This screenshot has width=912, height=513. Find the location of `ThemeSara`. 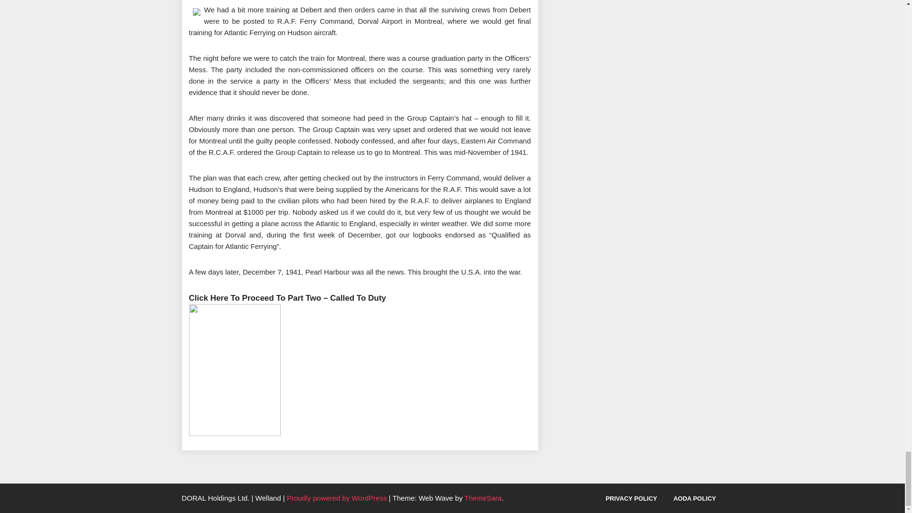

ThemeSara is located at coordinates (483, 498).